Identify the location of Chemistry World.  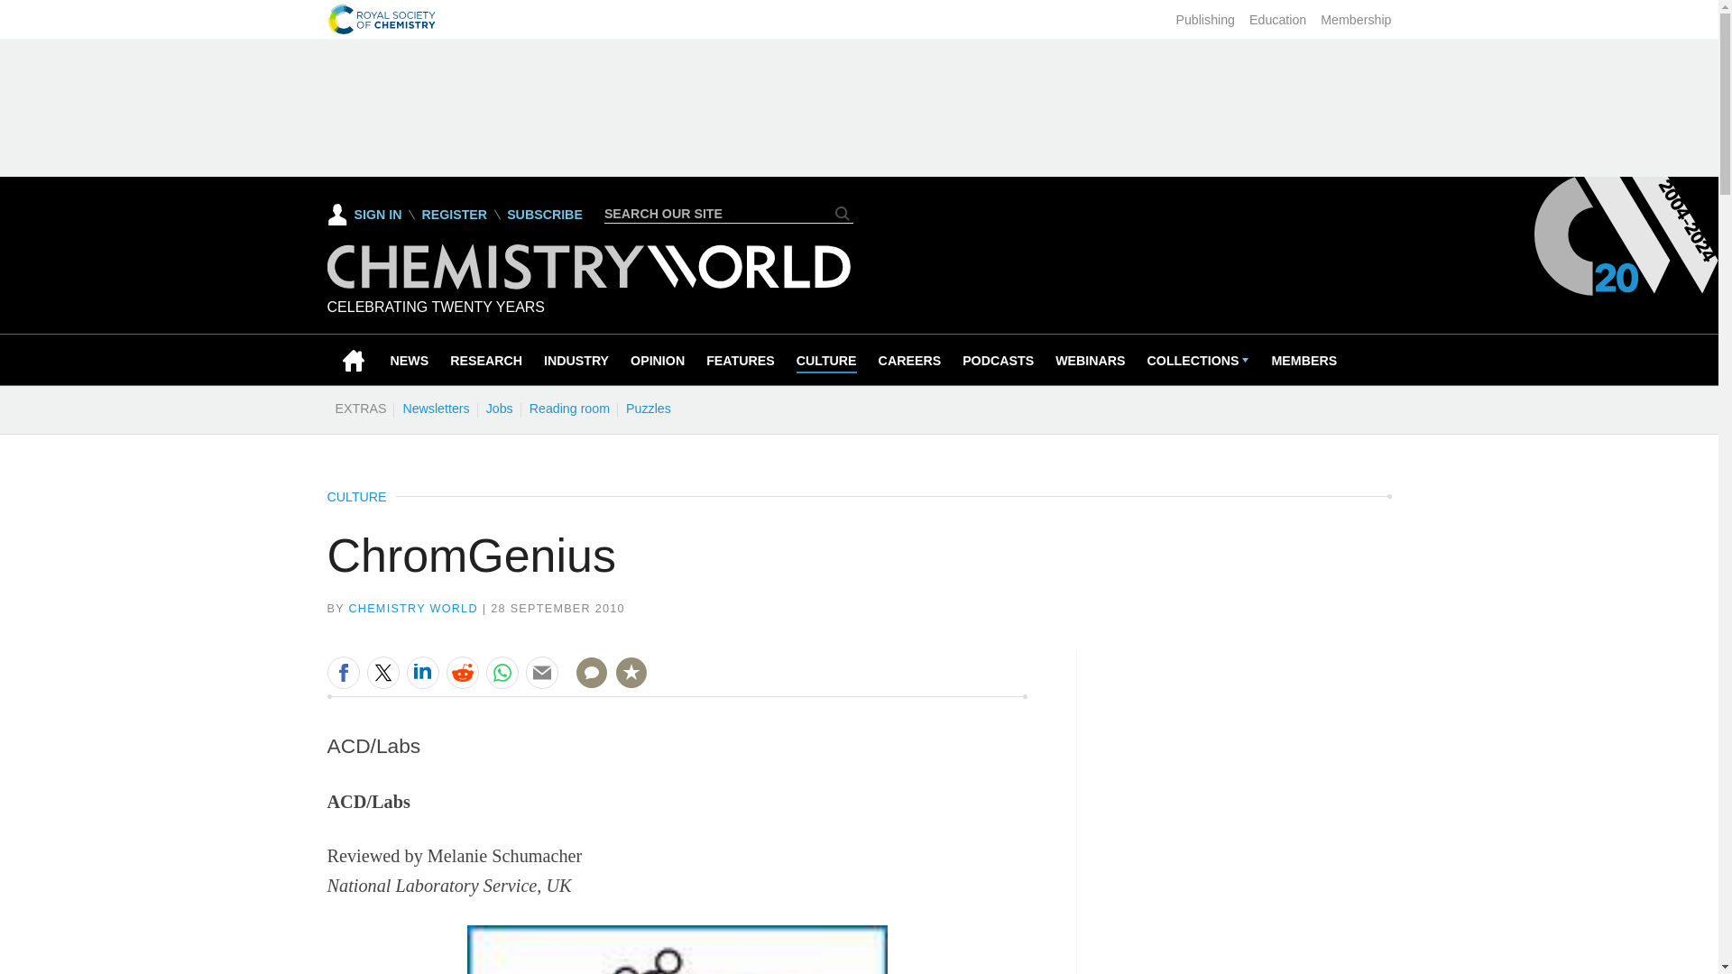
(588, 284).